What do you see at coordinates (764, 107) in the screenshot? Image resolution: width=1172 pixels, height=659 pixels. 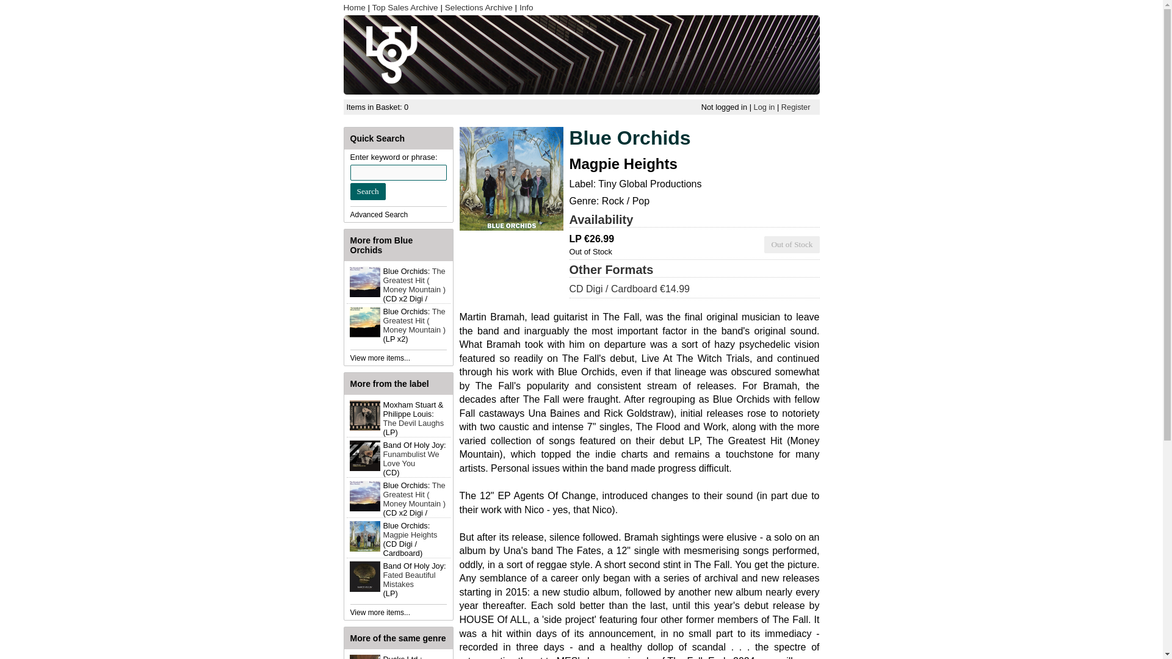 I see `Log in` at bounding box center [764, 107].